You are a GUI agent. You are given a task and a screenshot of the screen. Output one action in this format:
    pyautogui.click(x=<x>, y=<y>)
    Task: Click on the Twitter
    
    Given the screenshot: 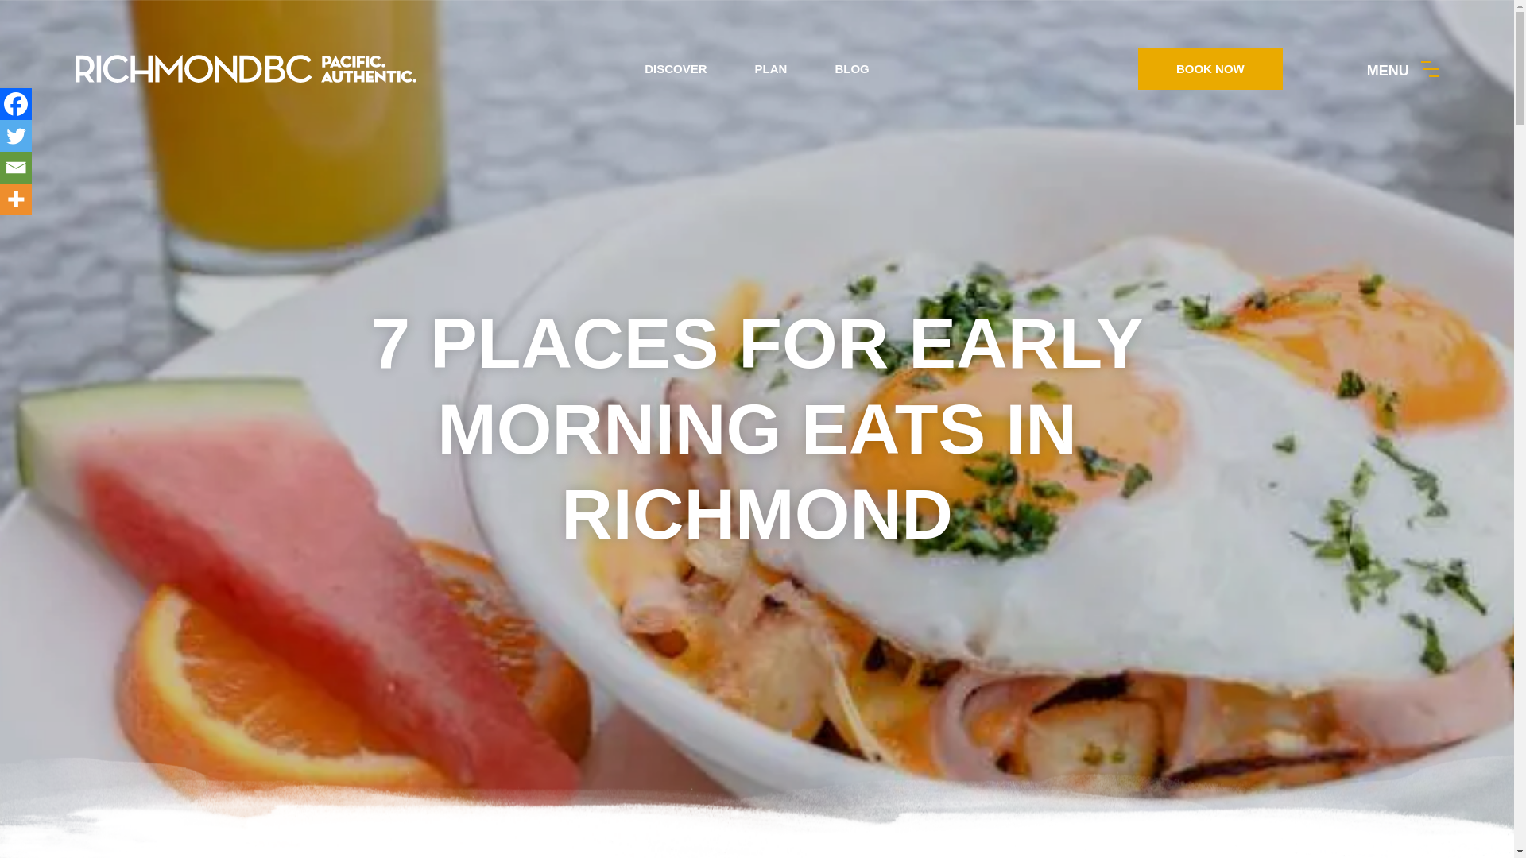 What is the action you would take?
    pyautogui.click(x=16, y=136)
    